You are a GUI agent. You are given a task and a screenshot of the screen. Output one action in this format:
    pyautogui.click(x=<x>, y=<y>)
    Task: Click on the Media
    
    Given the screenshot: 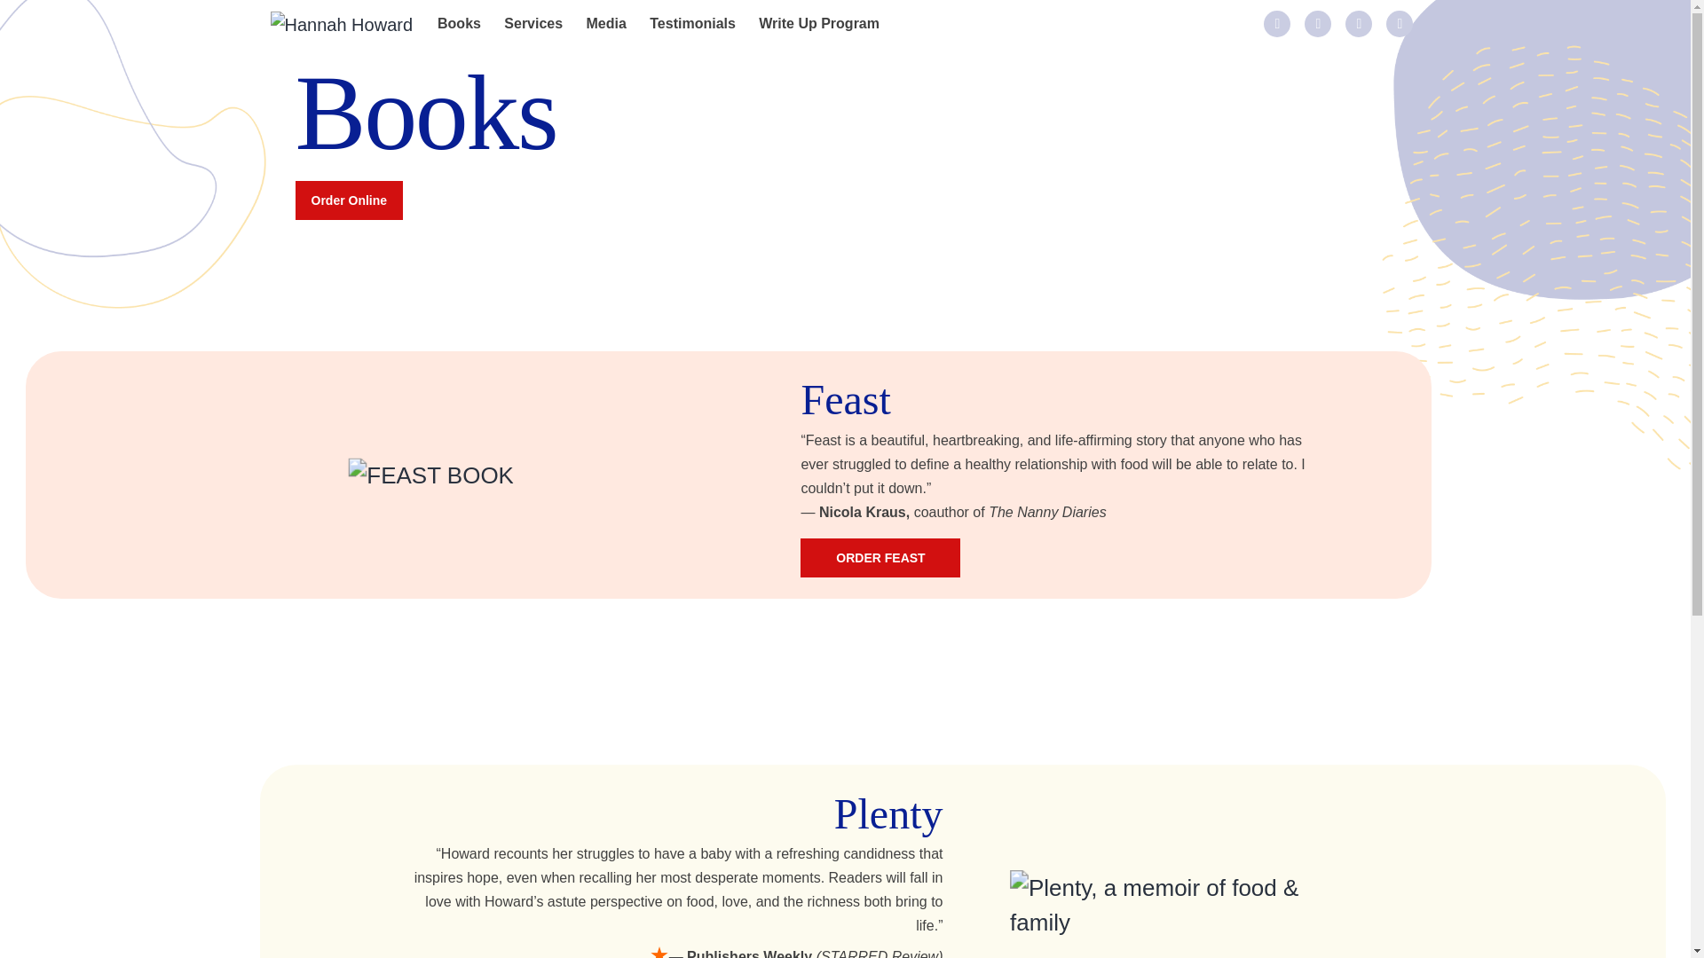 What is the action you would take?
    pyautogui.click(x=605, y=23)
    